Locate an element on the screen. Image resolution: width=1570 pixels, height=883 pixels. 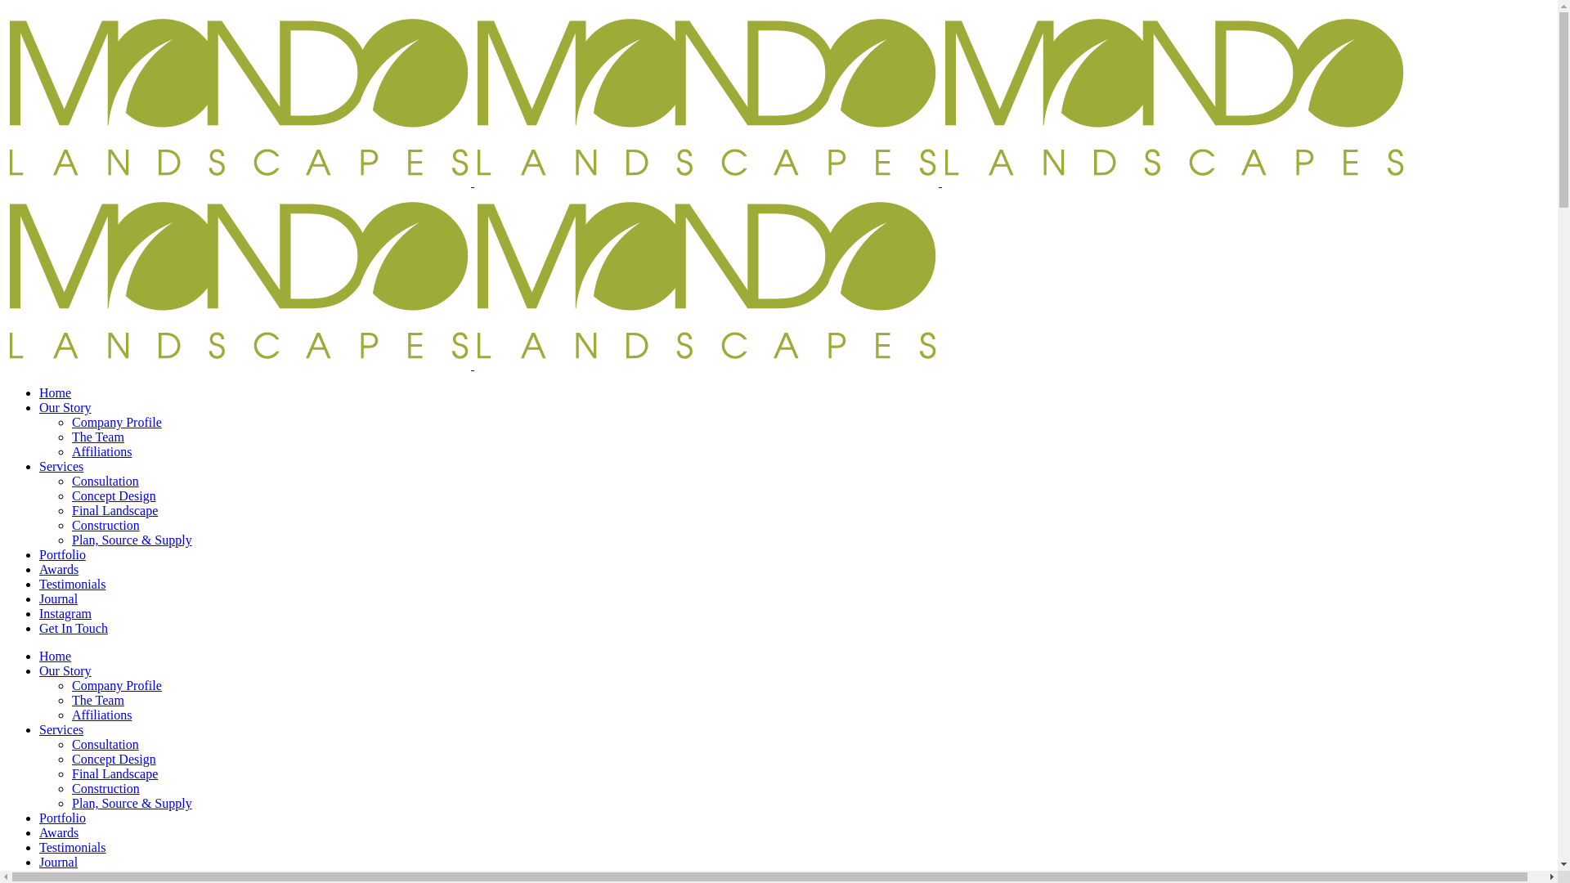
Construction is located at coordinates (106, 525).